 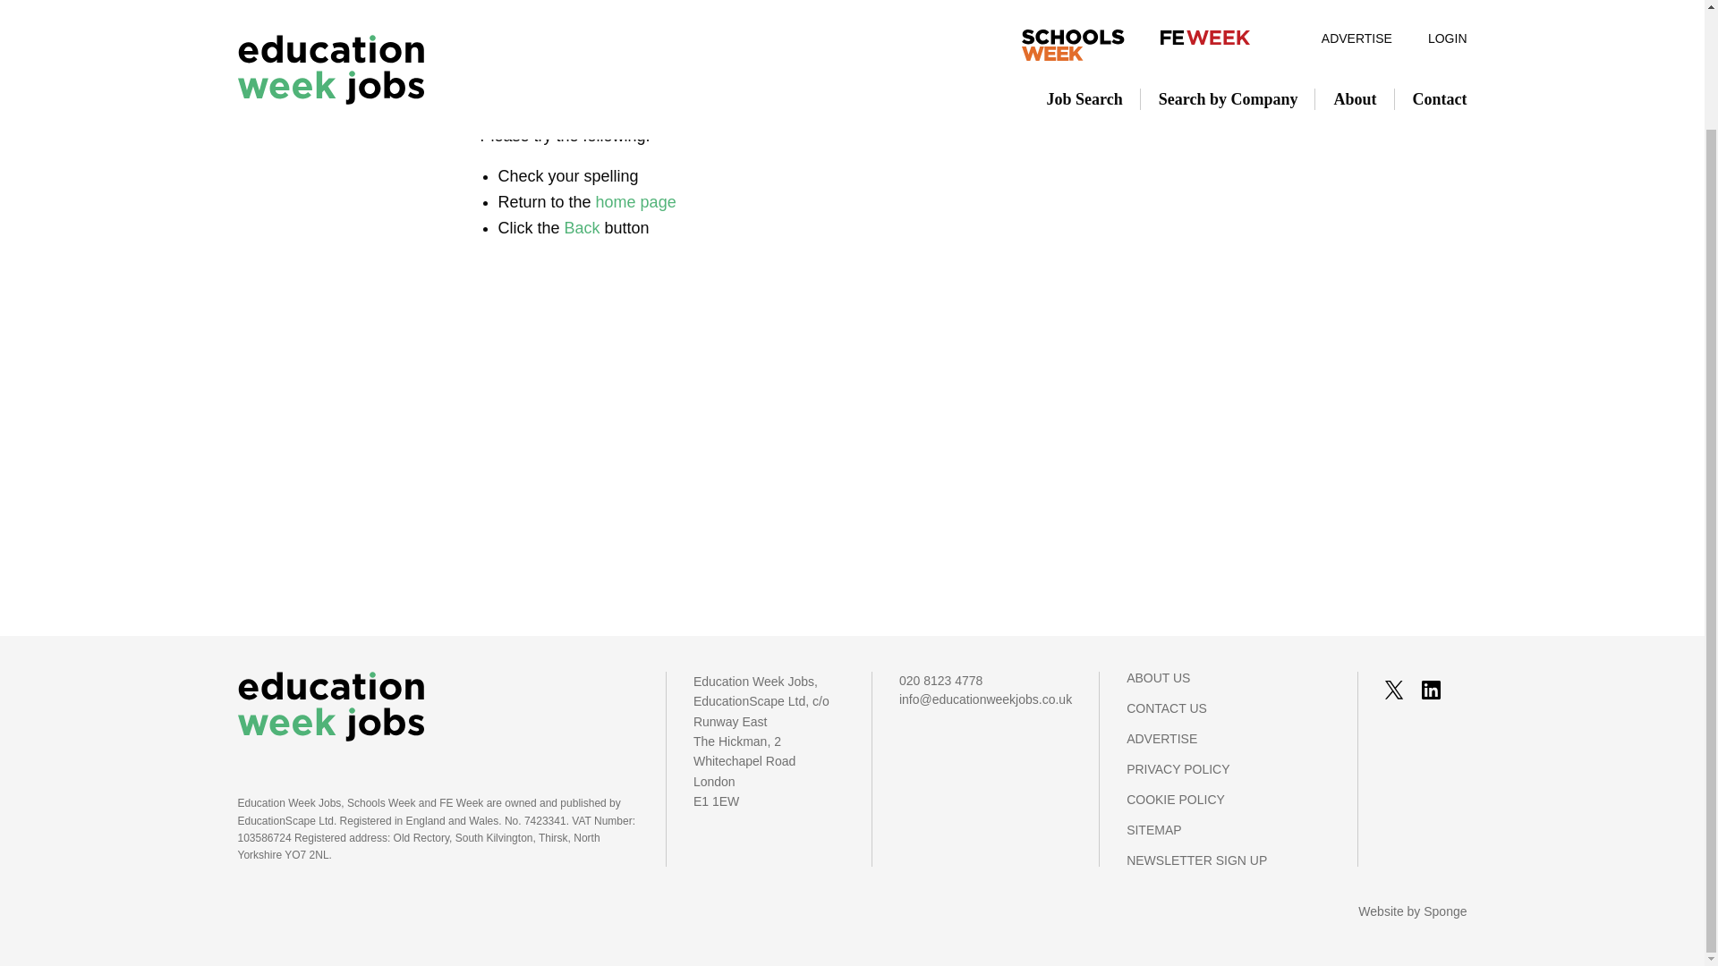 What do you see at coordinates (1228, 860) in the screenshot?
I see `NEWSLETTER SIGN UP` at bounding box center [1228, 860].